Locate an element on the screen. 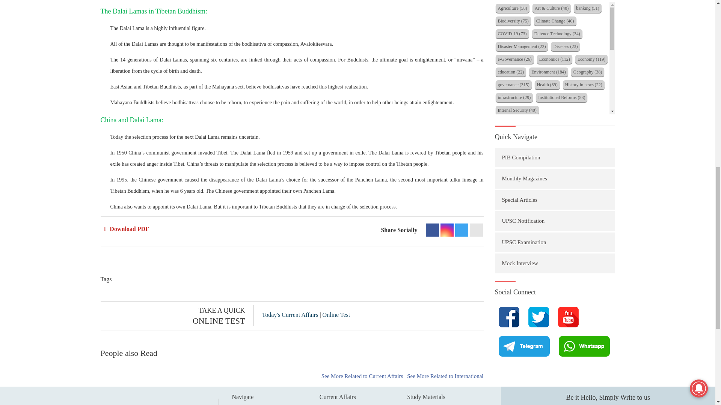 The width and height of the screenshot is (721, 405). Telegram is located at coordinates (461, 230).